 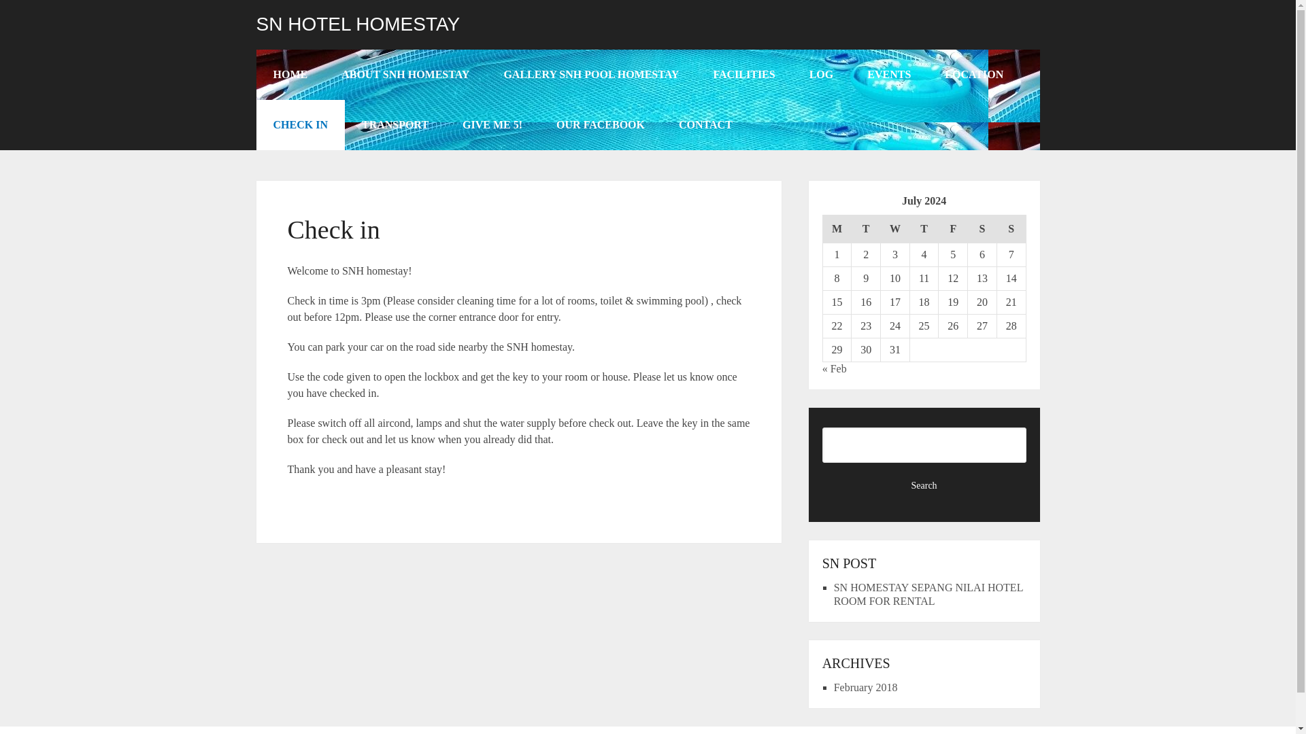 I want to click on EVENTS, so click(x=888, y=75).